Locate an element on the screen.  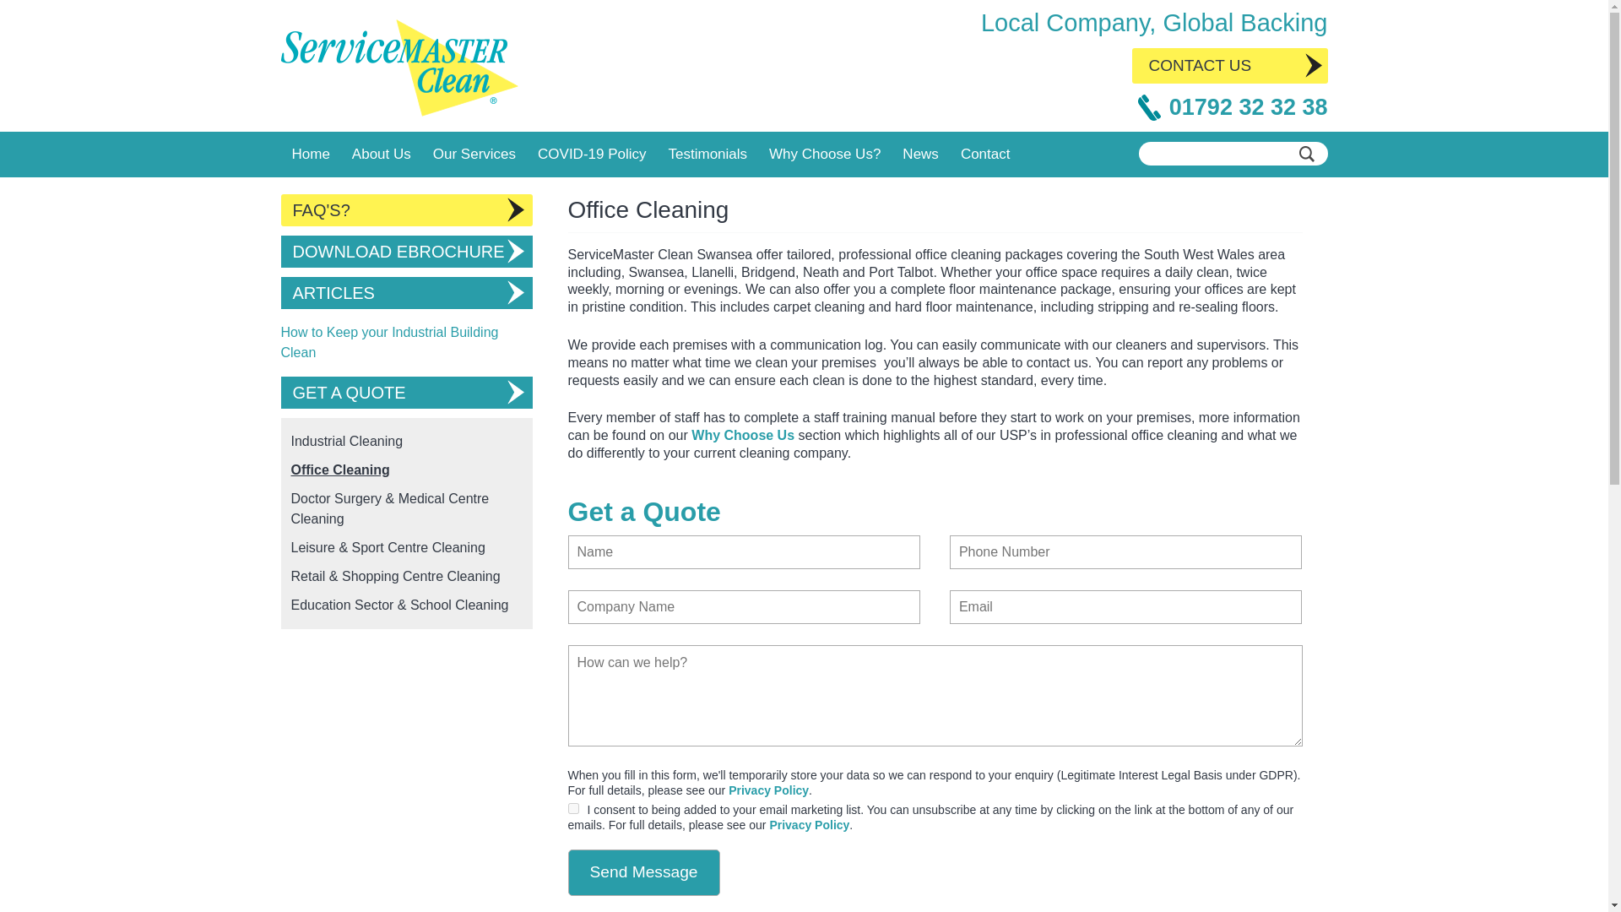
Our Services is located at coordinates (474, 154).